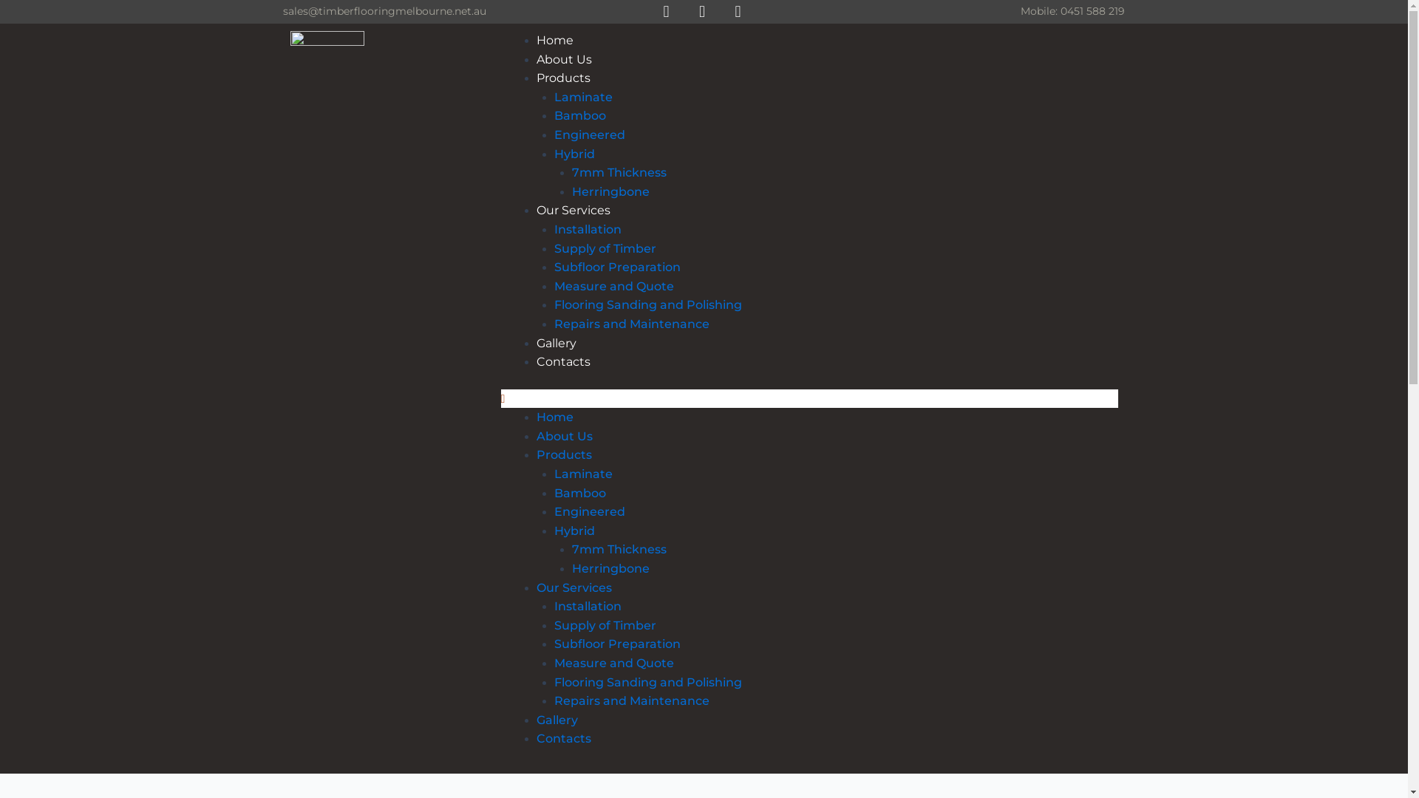 The height and width of the screenshot is (798, 1419). Describe the element at coordinates (584, 98) in the screenshot. I see `Laminate` at that location.